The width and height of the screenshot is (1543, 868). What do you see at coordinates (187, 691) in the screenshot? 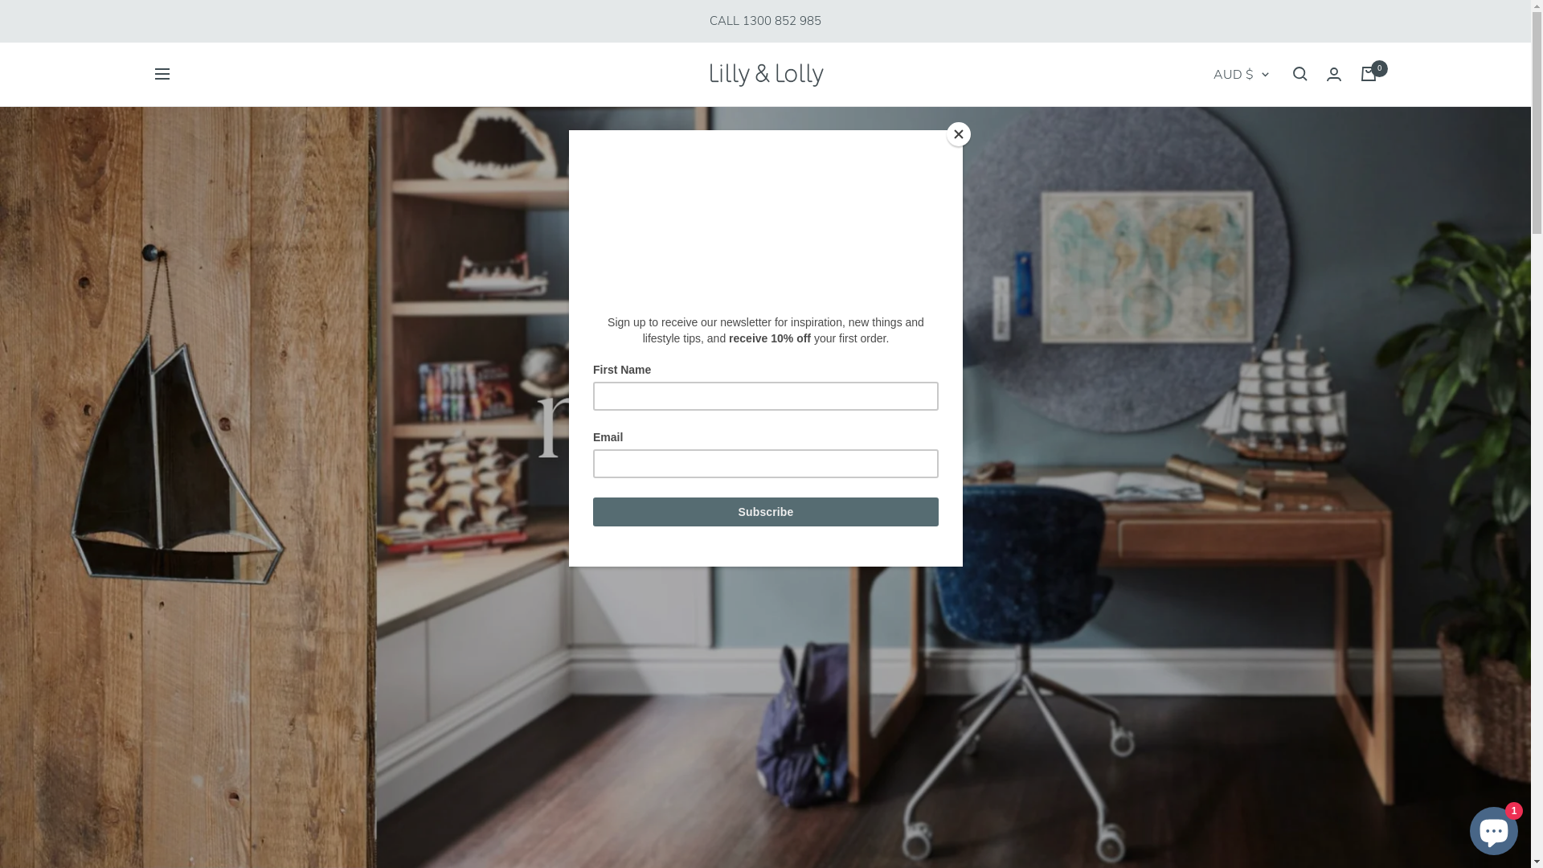
I see `ETB` at bounding box center [187, 691].